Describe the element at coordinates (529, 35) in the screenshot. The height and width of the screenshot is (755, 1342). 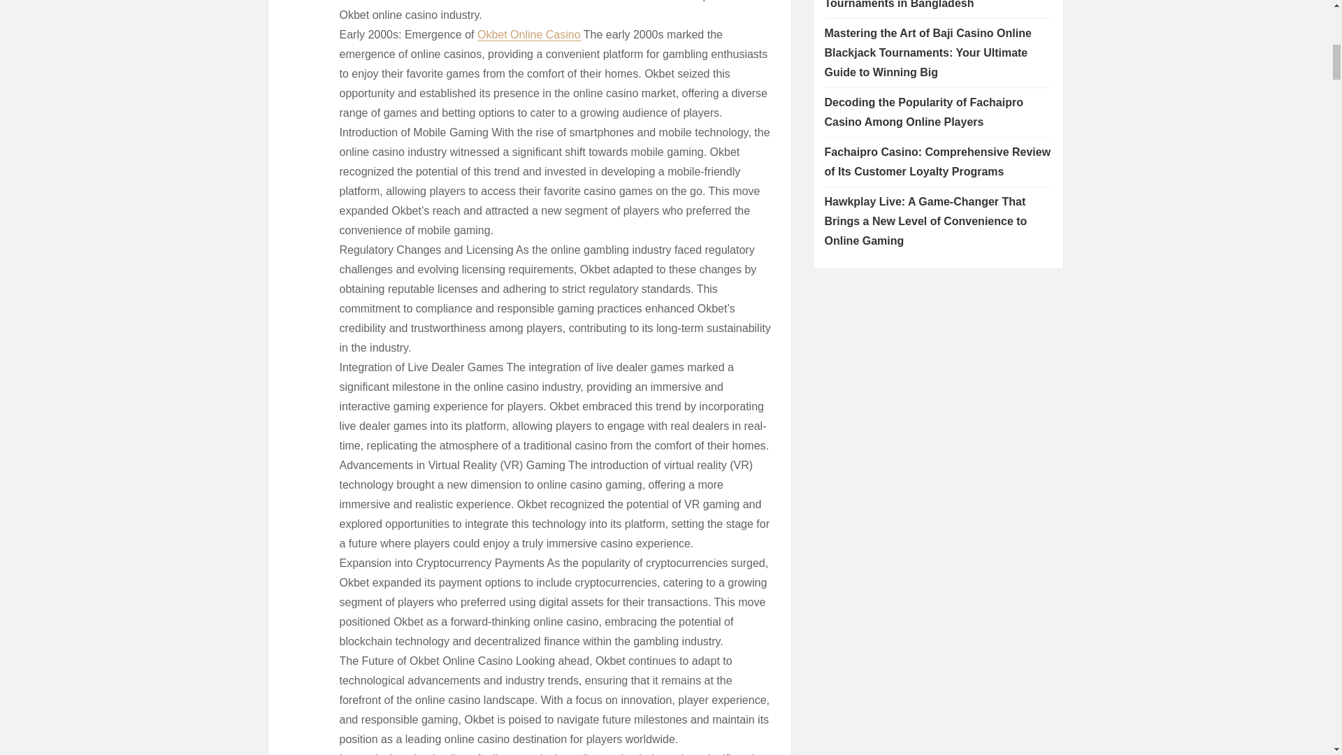
I see `Okbet Online Casino` at that location.